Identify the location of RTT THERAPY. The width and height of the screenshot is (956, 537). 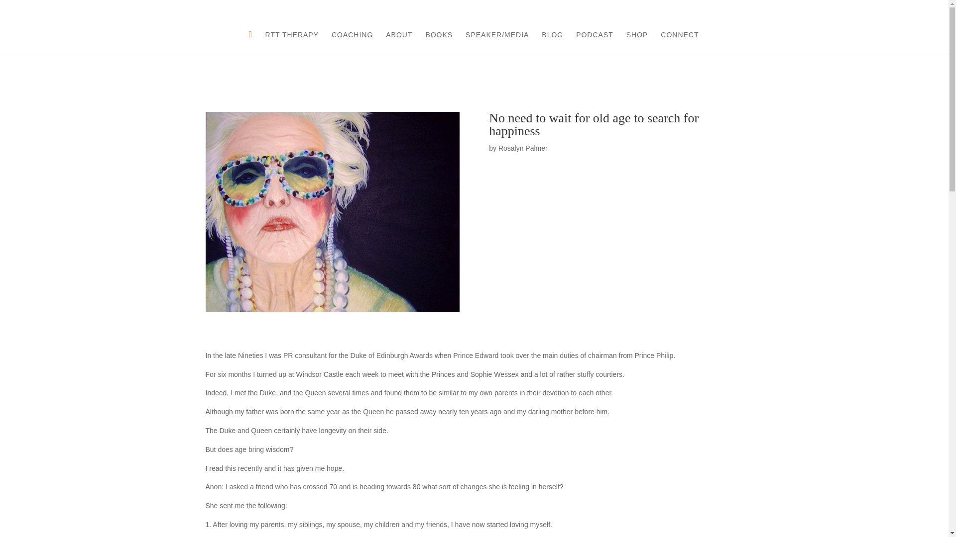
(292, 43).